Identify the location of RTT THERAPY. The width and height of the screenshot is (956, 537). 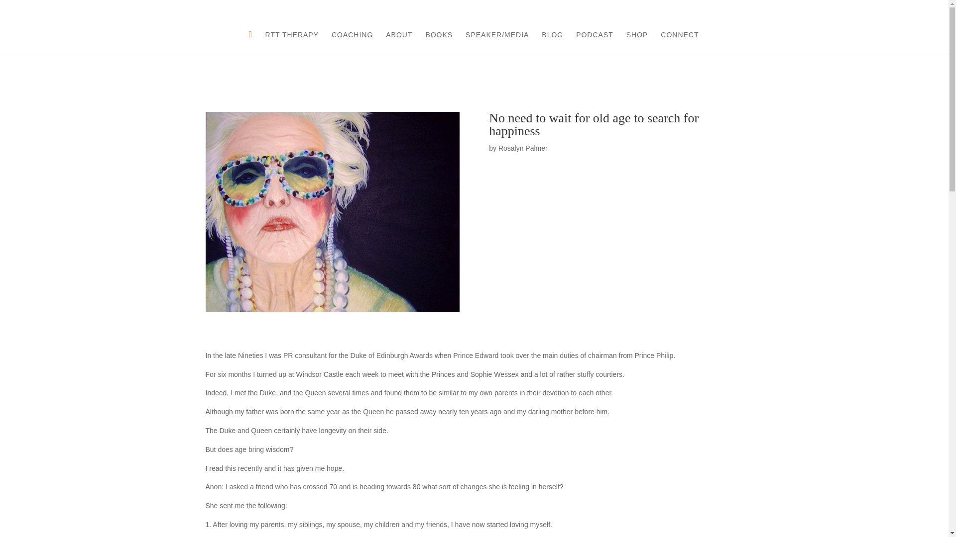
(292, 43).